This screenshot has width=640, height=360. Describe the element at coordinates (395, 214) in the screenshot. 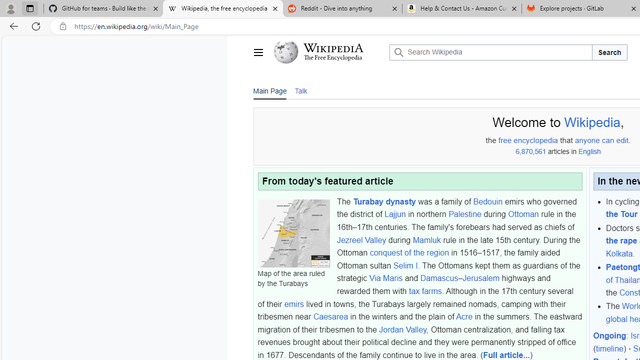

I see `Lajjun` at that location.